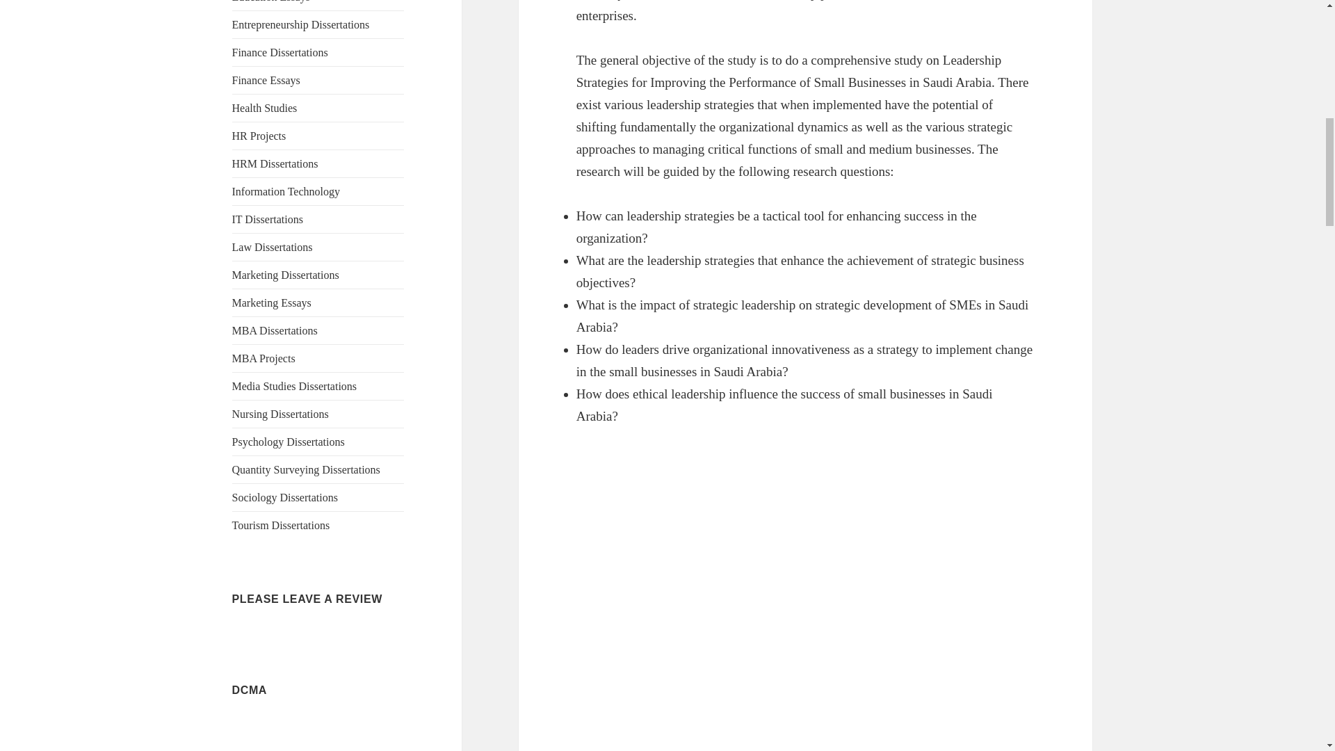  Describe the element at coordinates (273, 246) in the screenshot. I see `Law Dissertations` at that location.